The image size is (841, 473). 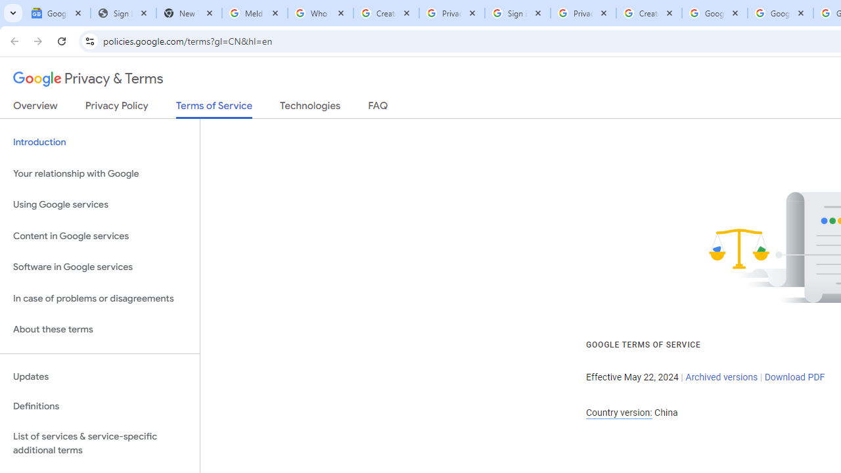 What do you see at coordinates (100, 298) in the screenshot?
I see `In case of problems or disagreements` at bounding box center [100, 298].